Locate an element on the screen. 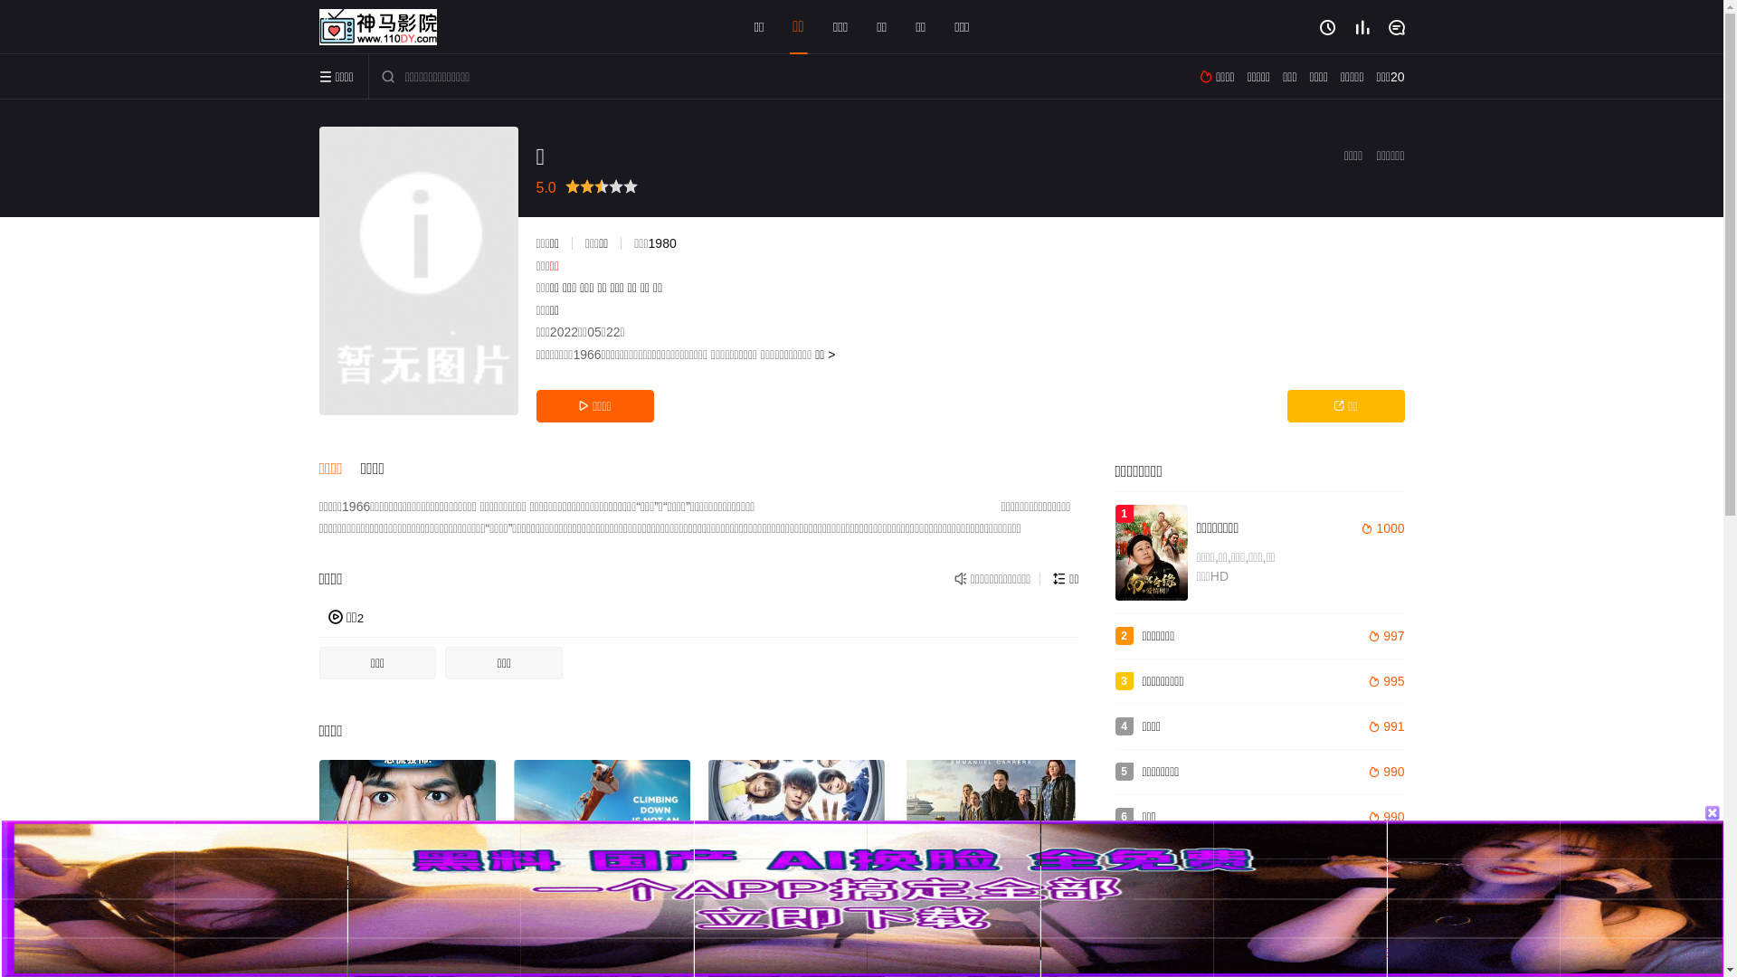 This screenshot has height=977, width=1737. 5.1 is located at coordinates (796, 812).